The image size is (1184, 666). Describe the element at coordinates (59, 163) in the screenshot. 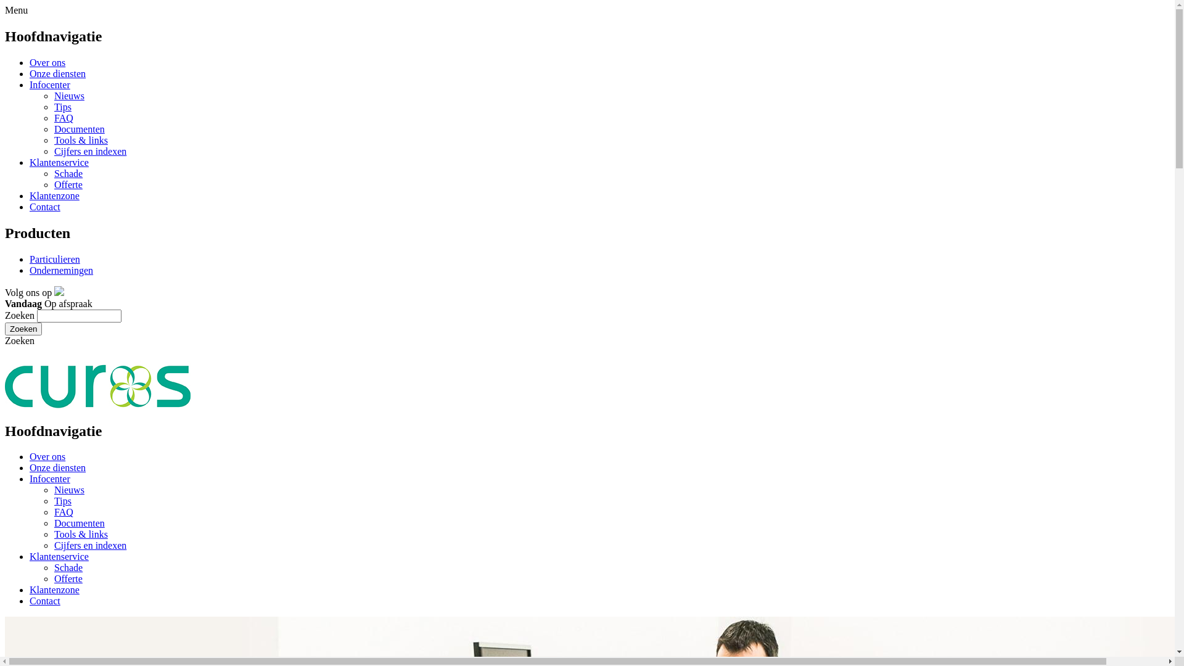

I see `Klantenservice` at that location.